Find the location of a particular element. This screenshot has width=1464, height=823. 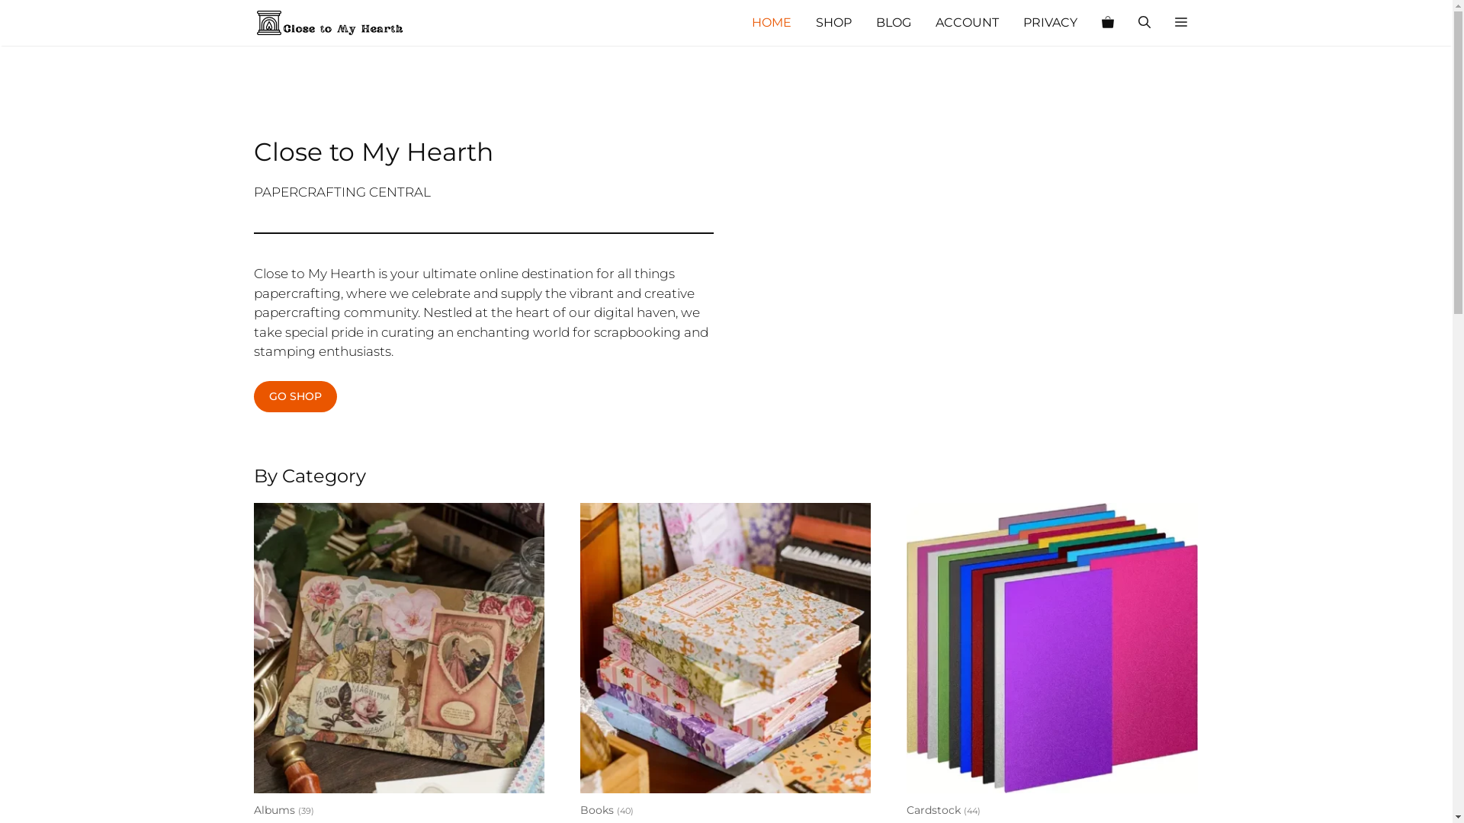

GO SHOP is located at coordinates (294, 396).